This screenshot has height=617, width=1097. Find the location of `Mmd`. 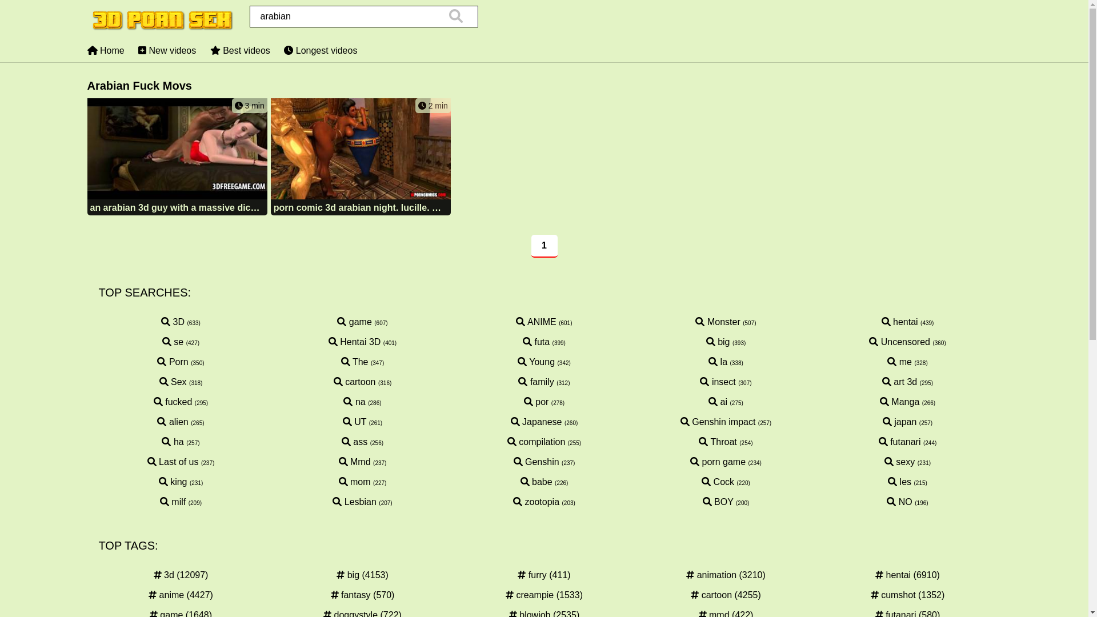

Mmd is located at coordinates (355, 462).